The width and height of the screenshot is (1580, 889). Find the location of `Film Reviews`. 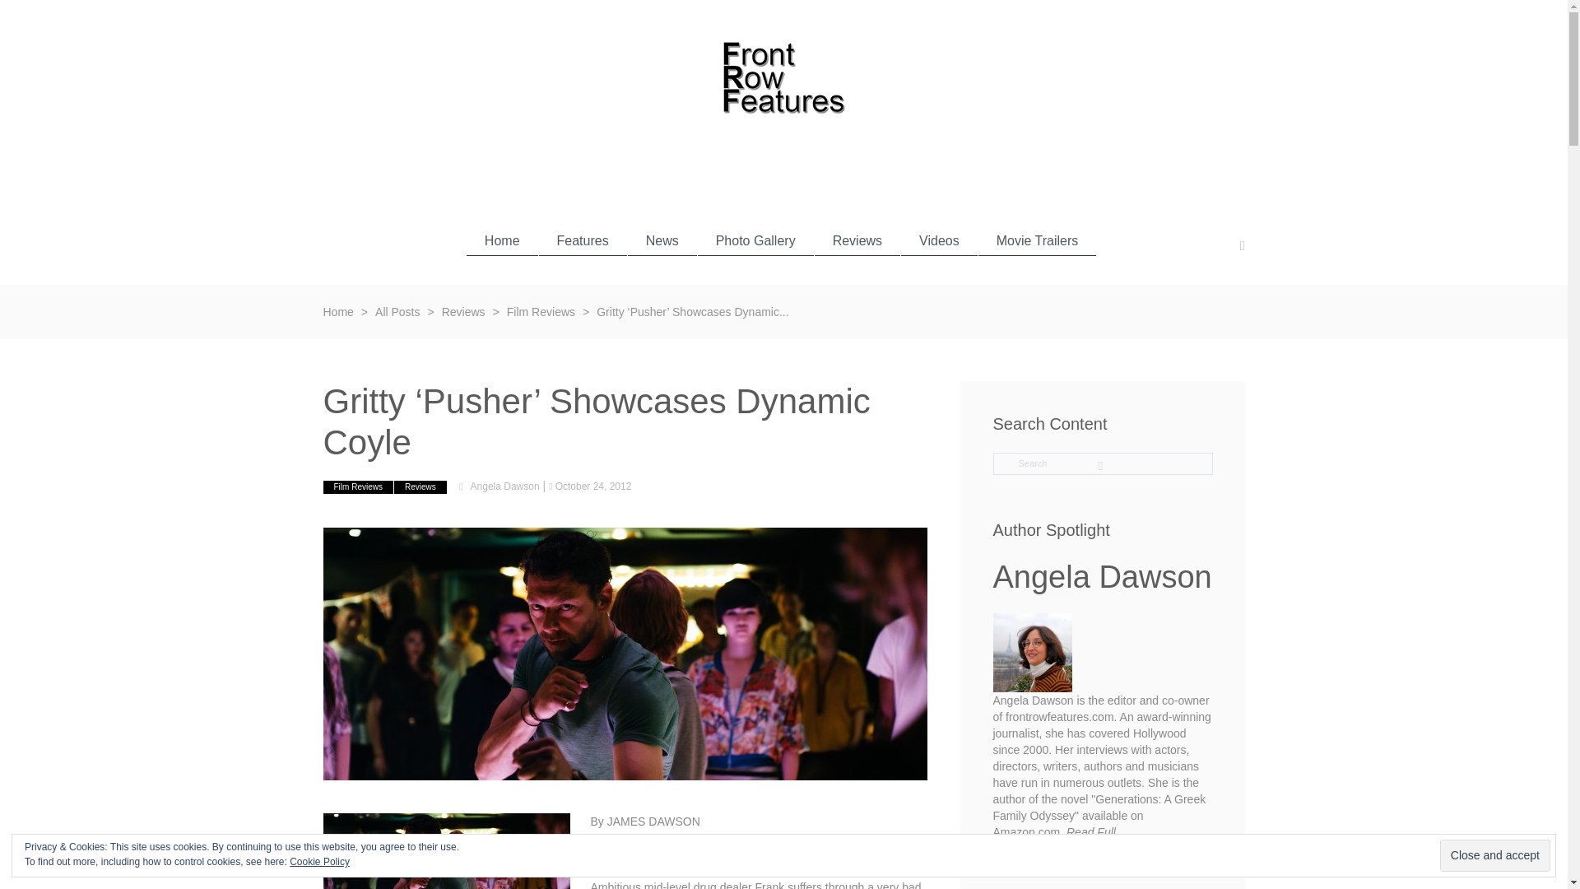

Film Reviews is located at coordinates (357, 487).